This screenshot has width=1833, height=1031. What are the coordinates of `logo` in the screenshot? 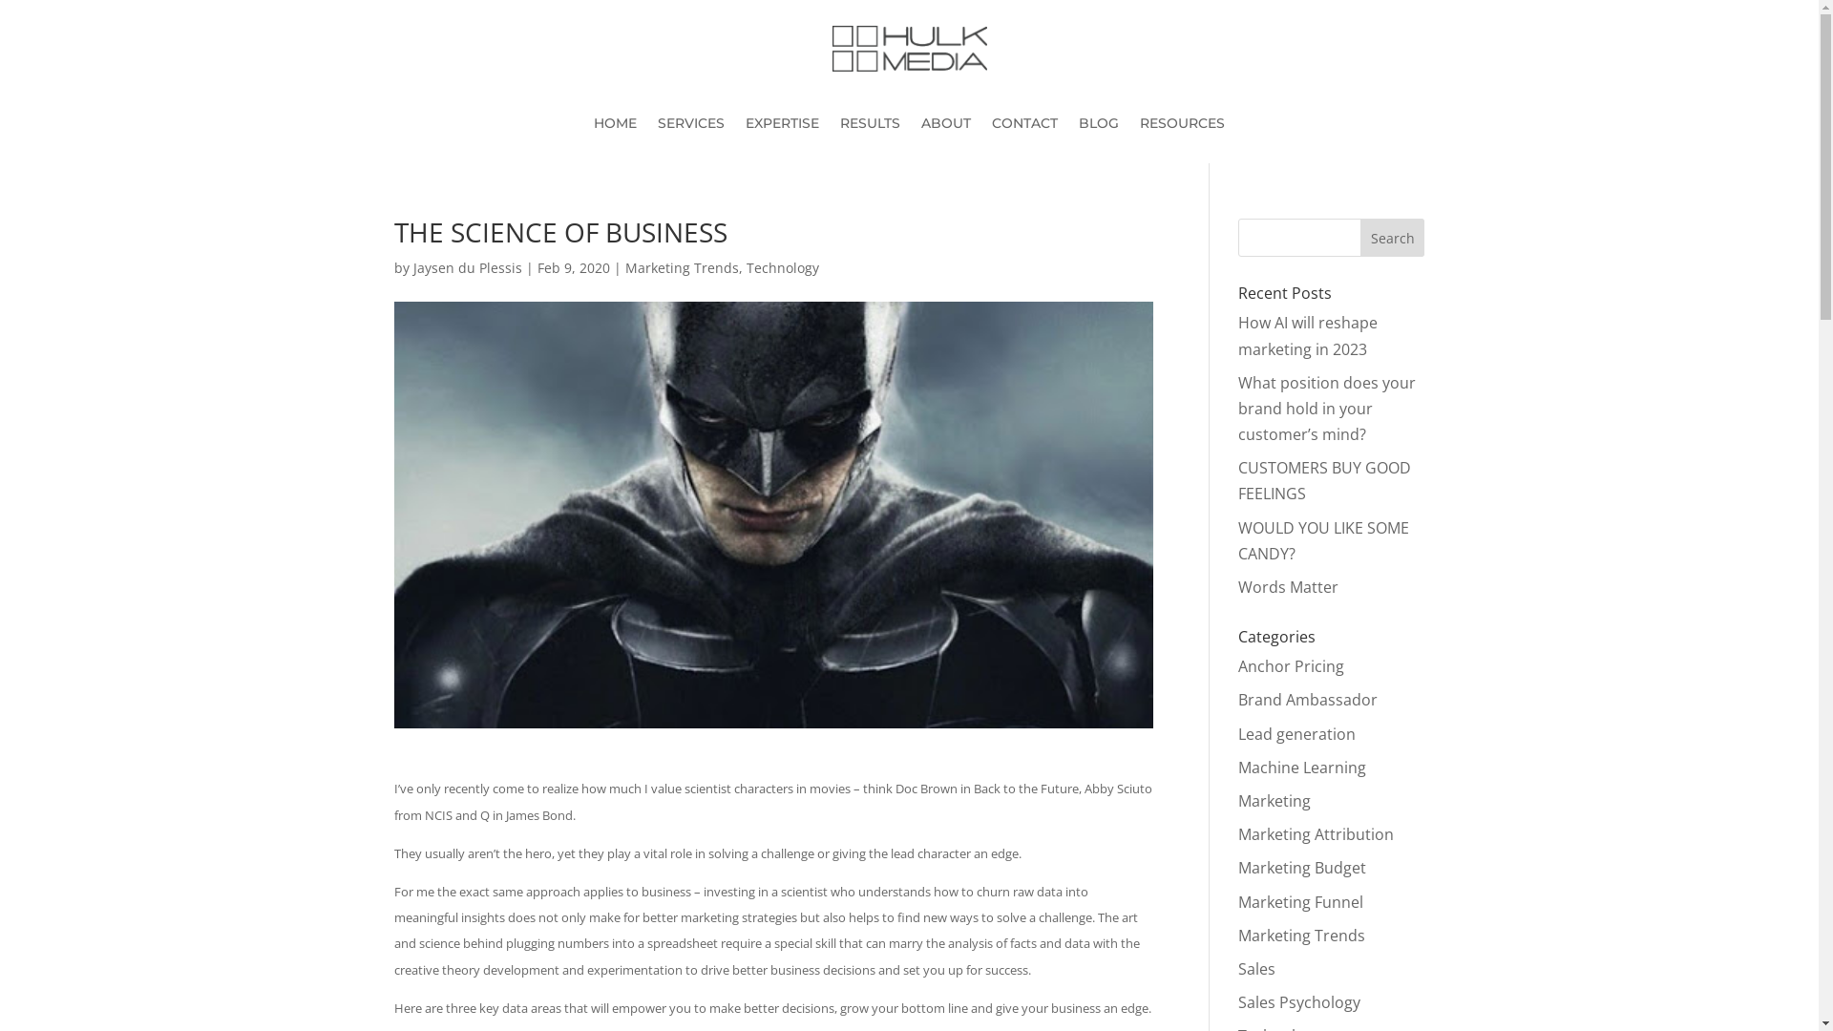 It's located at (910, 49).